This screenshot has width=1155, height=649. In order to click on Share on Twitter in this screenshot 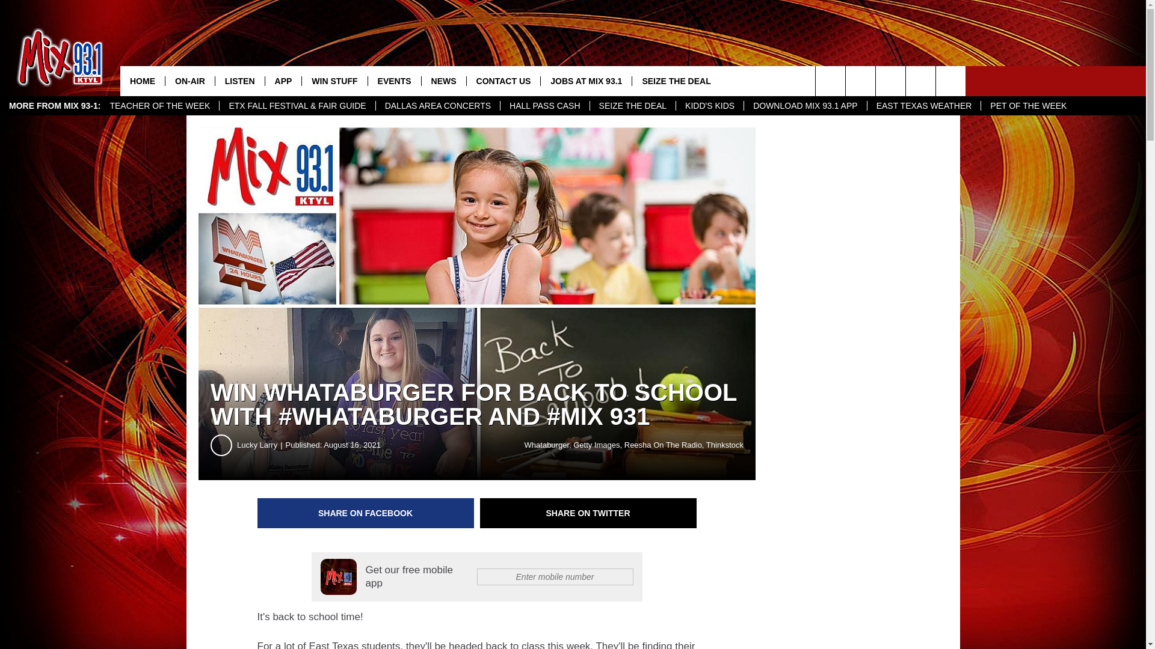, I will do `click(588, 513)`.